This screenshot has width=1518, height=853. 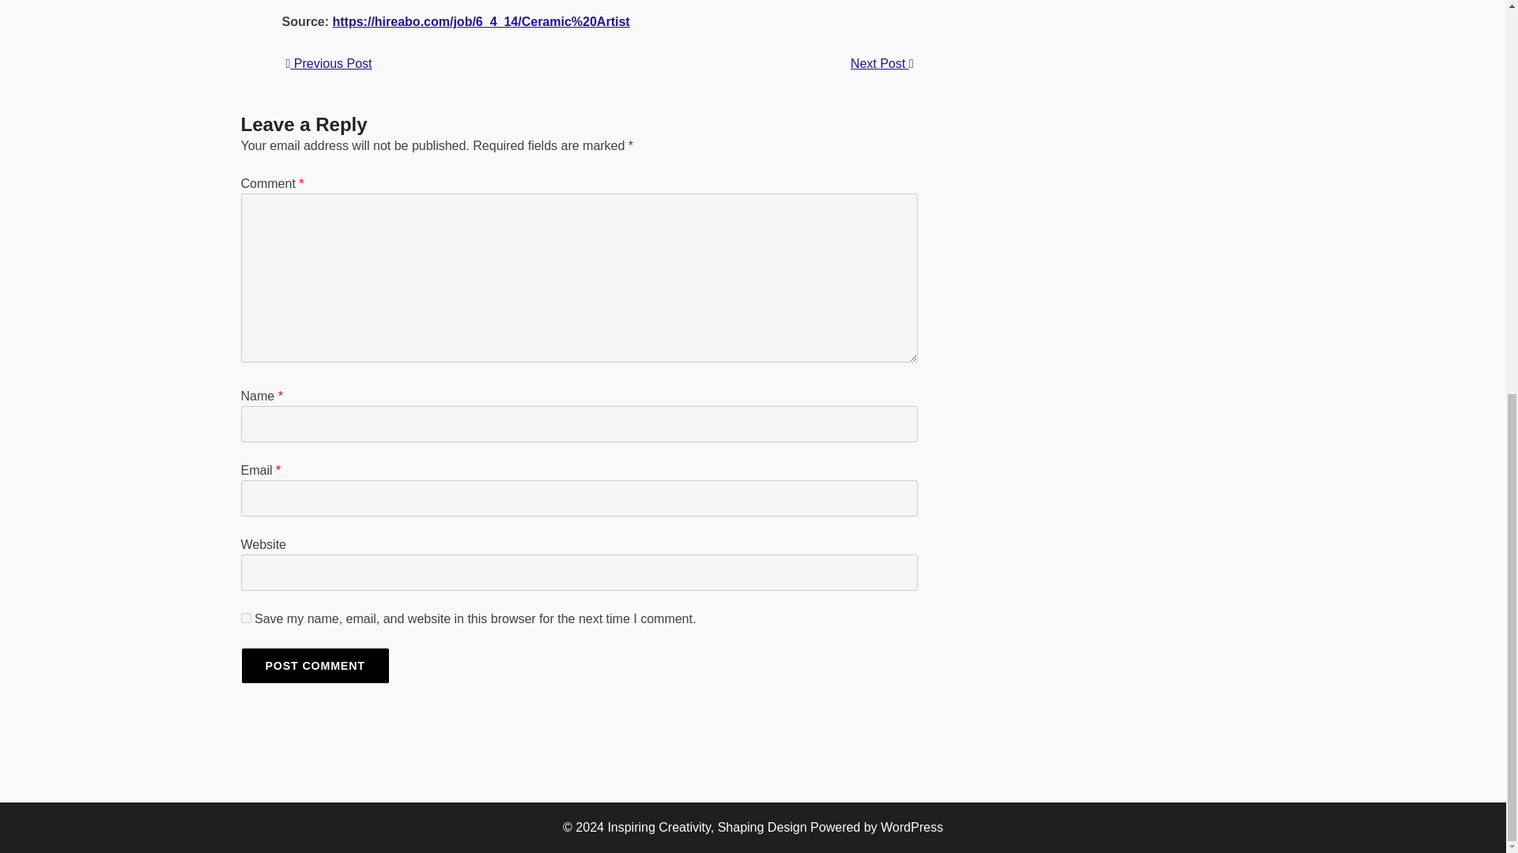 I want to click on Post Comment, so click(x=314, y=665).